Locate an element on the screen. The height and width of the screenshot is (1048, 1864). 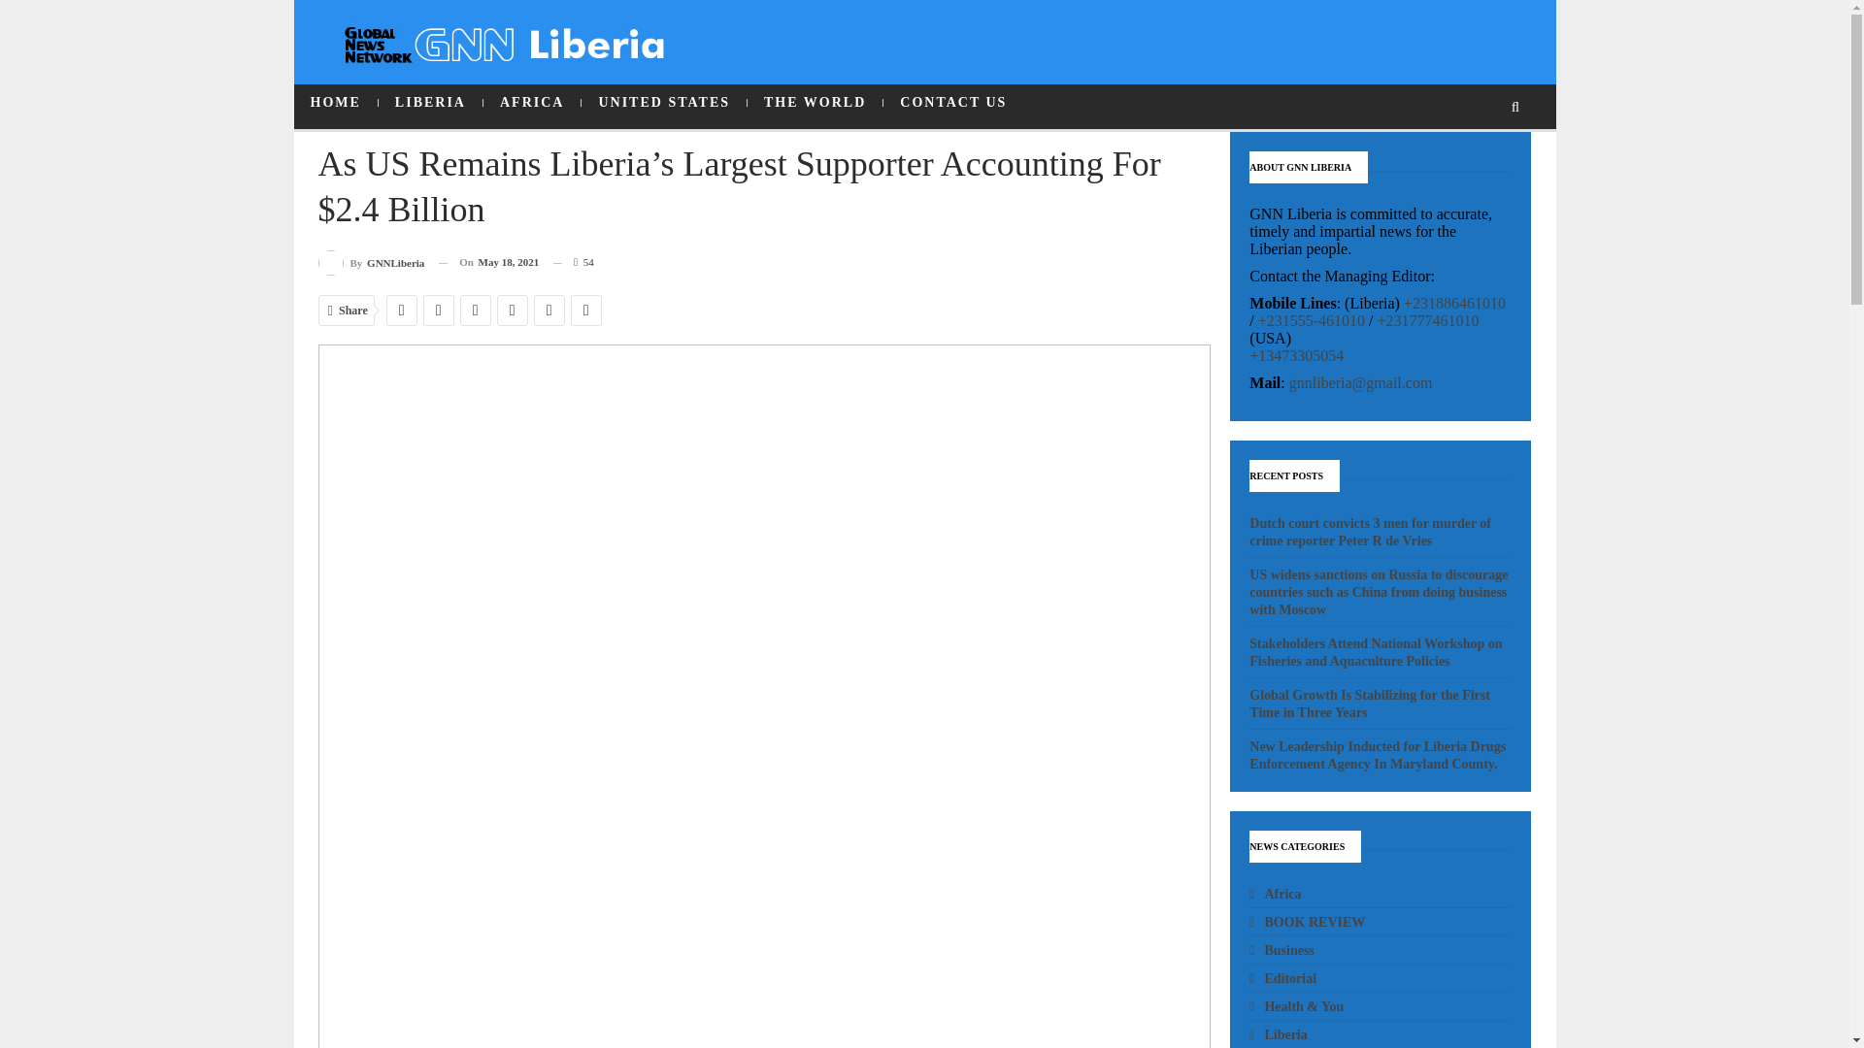
CONTACT US is located at coordinates (953, 103).